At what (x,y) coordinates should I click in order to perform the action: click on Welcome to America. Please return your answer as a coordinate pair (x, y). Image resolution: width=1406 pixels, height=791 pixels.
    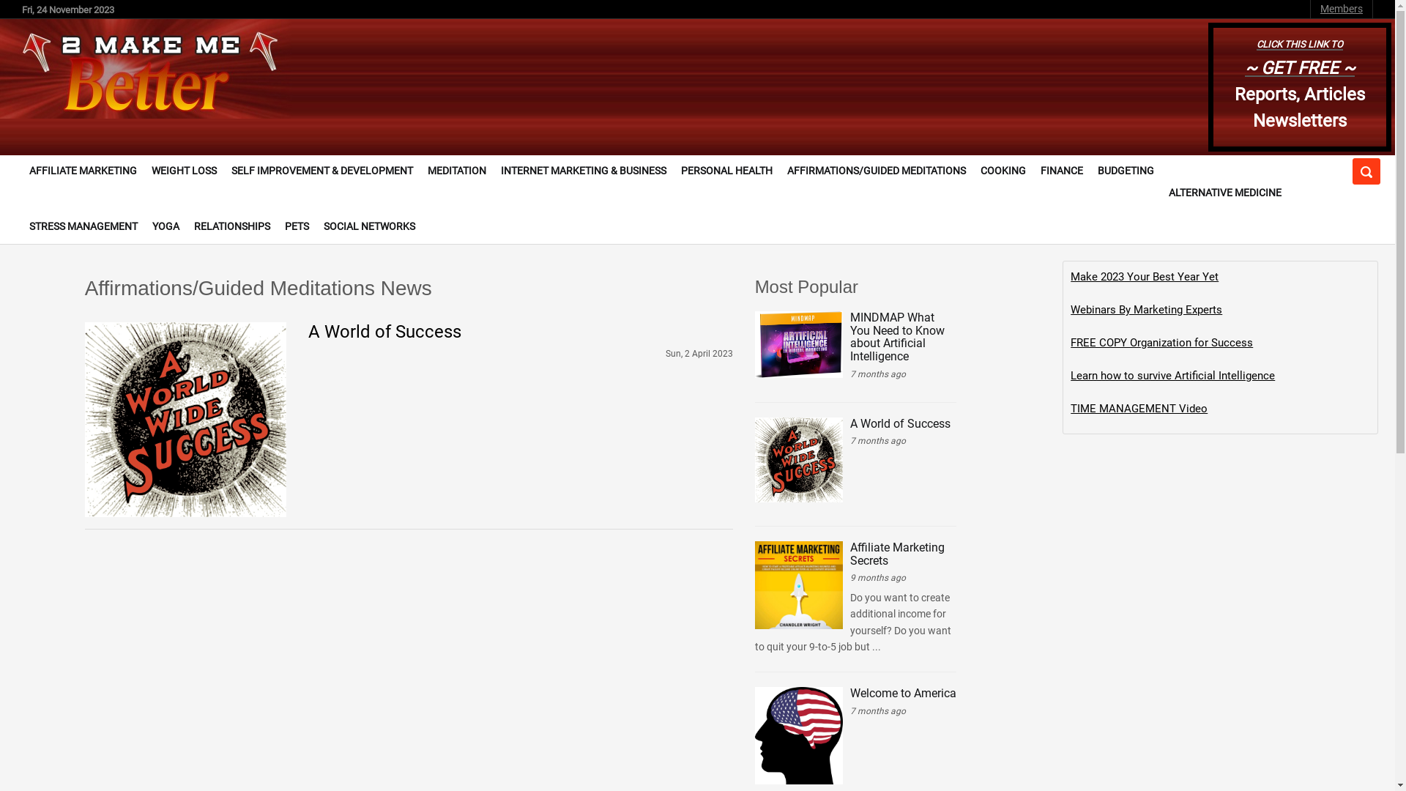
    Looking at the image, I should click on (904, 693).